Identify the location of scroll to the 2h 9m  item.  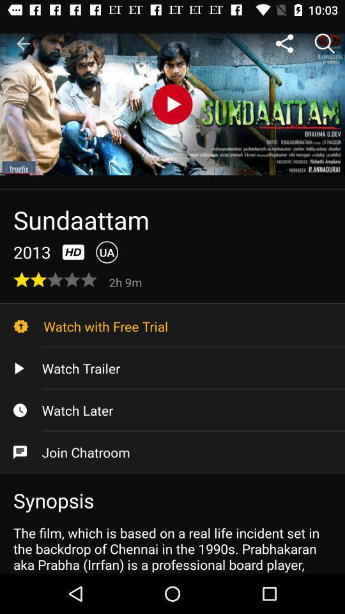
(126, 281).